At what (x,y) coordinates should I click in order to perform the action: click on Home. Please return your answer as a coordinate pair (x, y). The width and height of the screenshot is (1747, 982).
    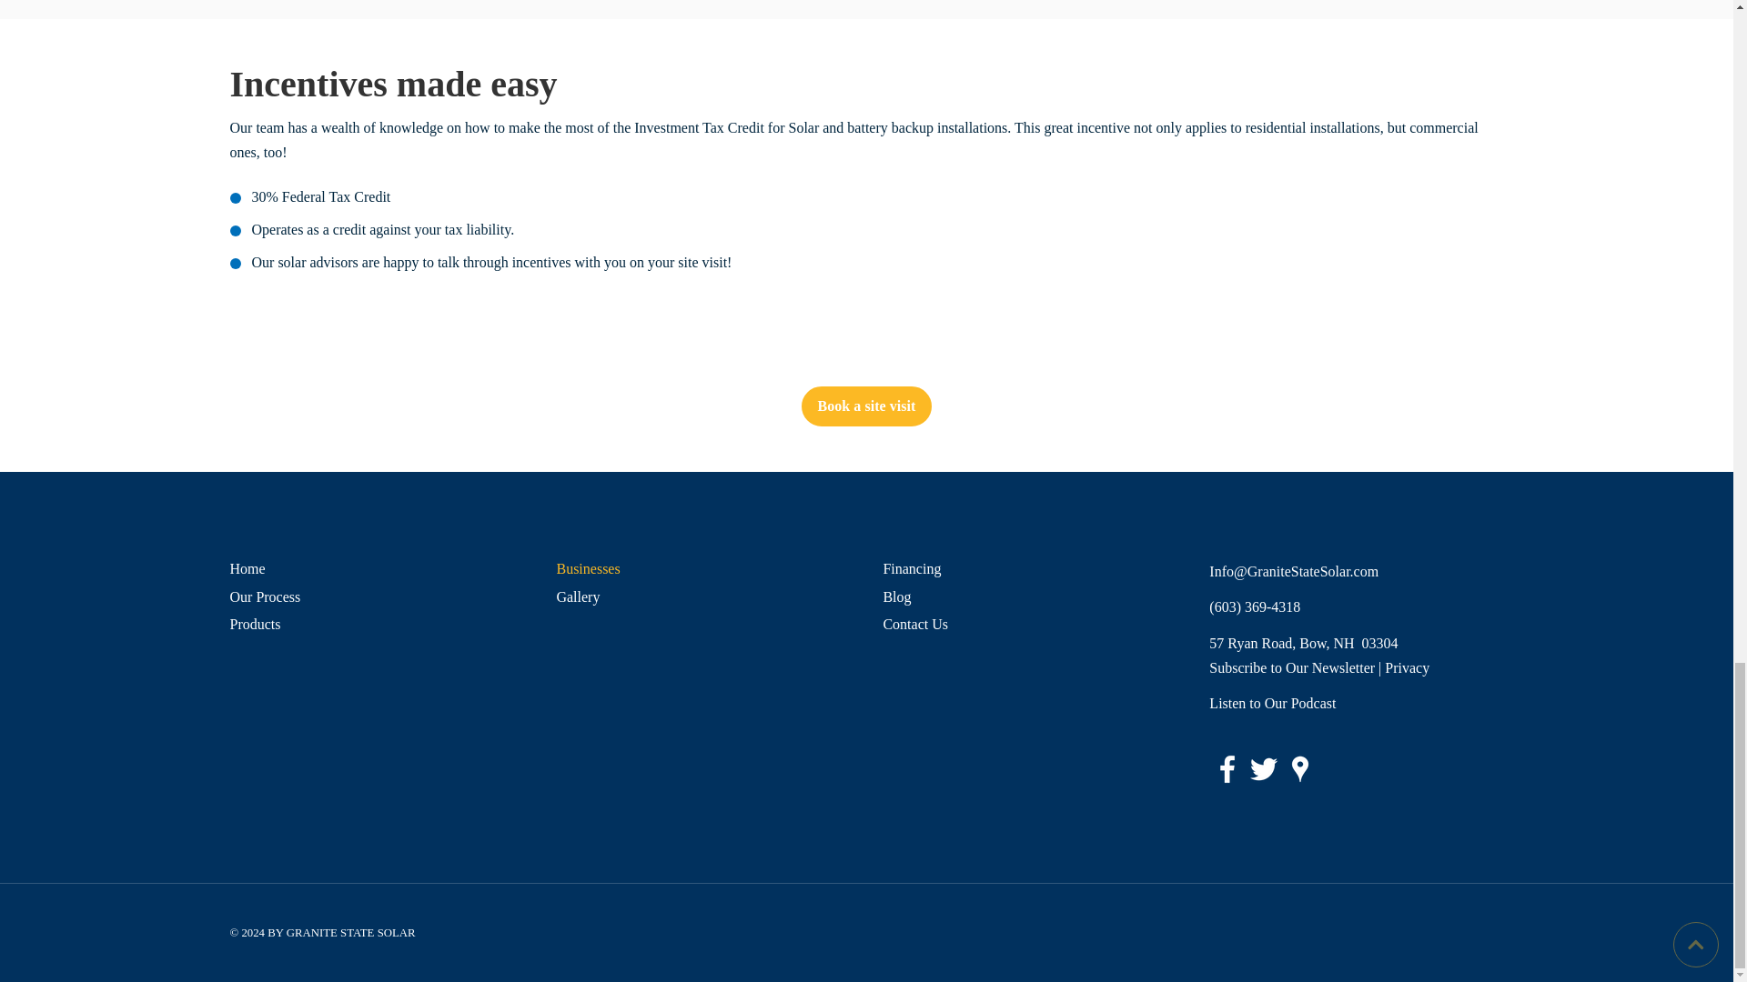
    Looking at the image, I should click on (375, 569).